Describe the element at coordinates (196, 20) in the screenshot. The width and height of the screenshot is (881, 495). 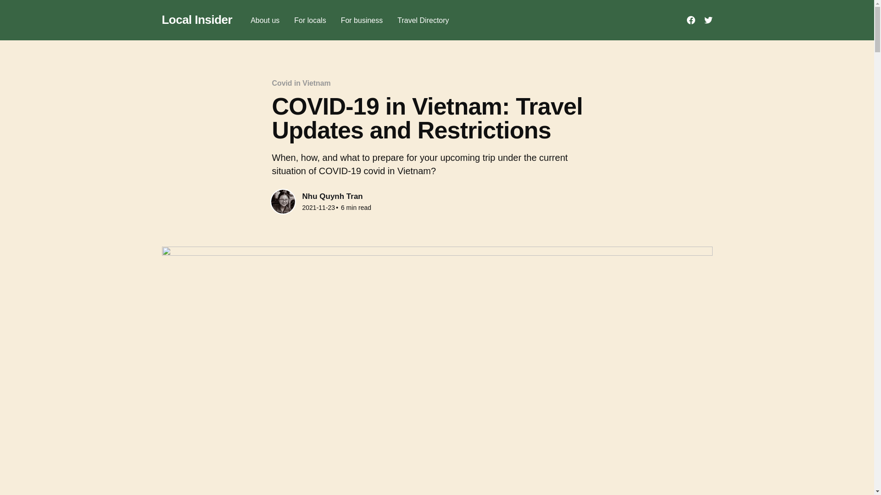
I see `Local Insider` at that location.